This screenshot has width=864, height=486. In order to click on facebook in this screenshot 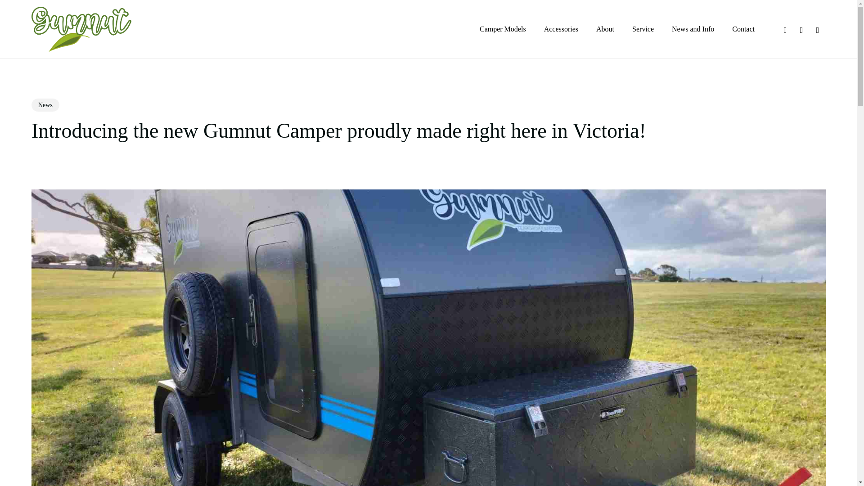, I will do `click(785, 29)`.